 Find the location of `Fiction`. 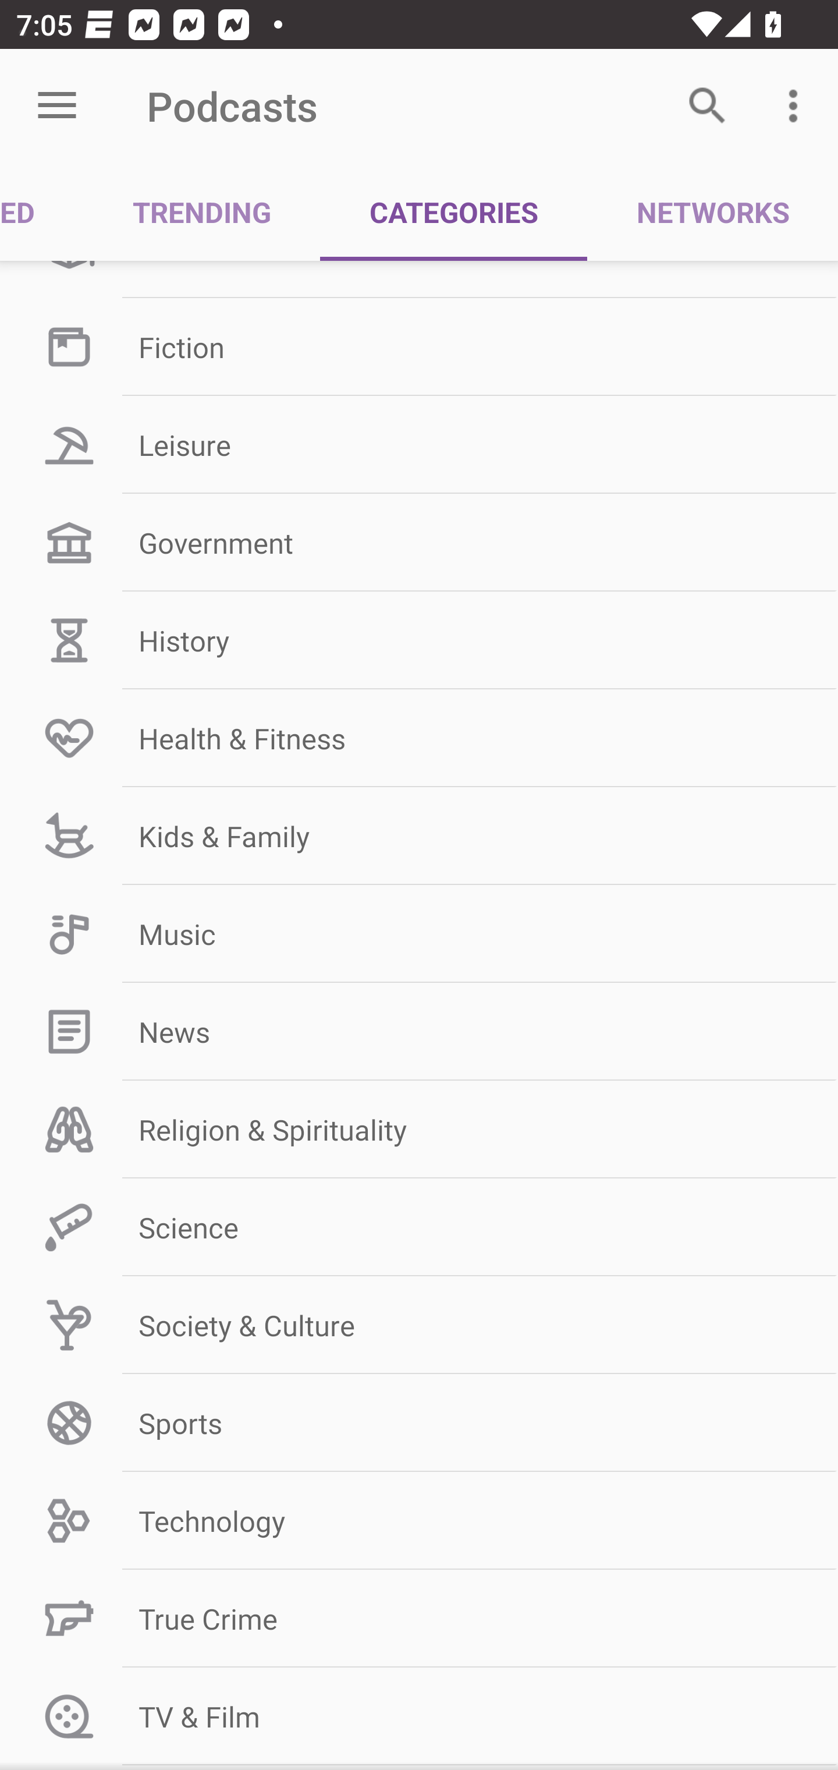

Fiction is located at coordinates (419, 346).